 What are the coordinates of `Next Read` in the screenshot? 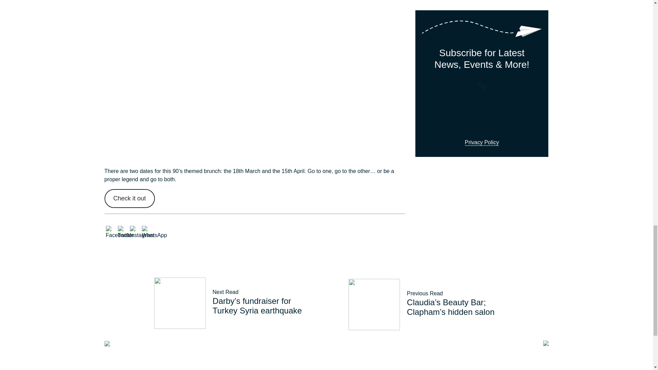 It's located at (226, 292).